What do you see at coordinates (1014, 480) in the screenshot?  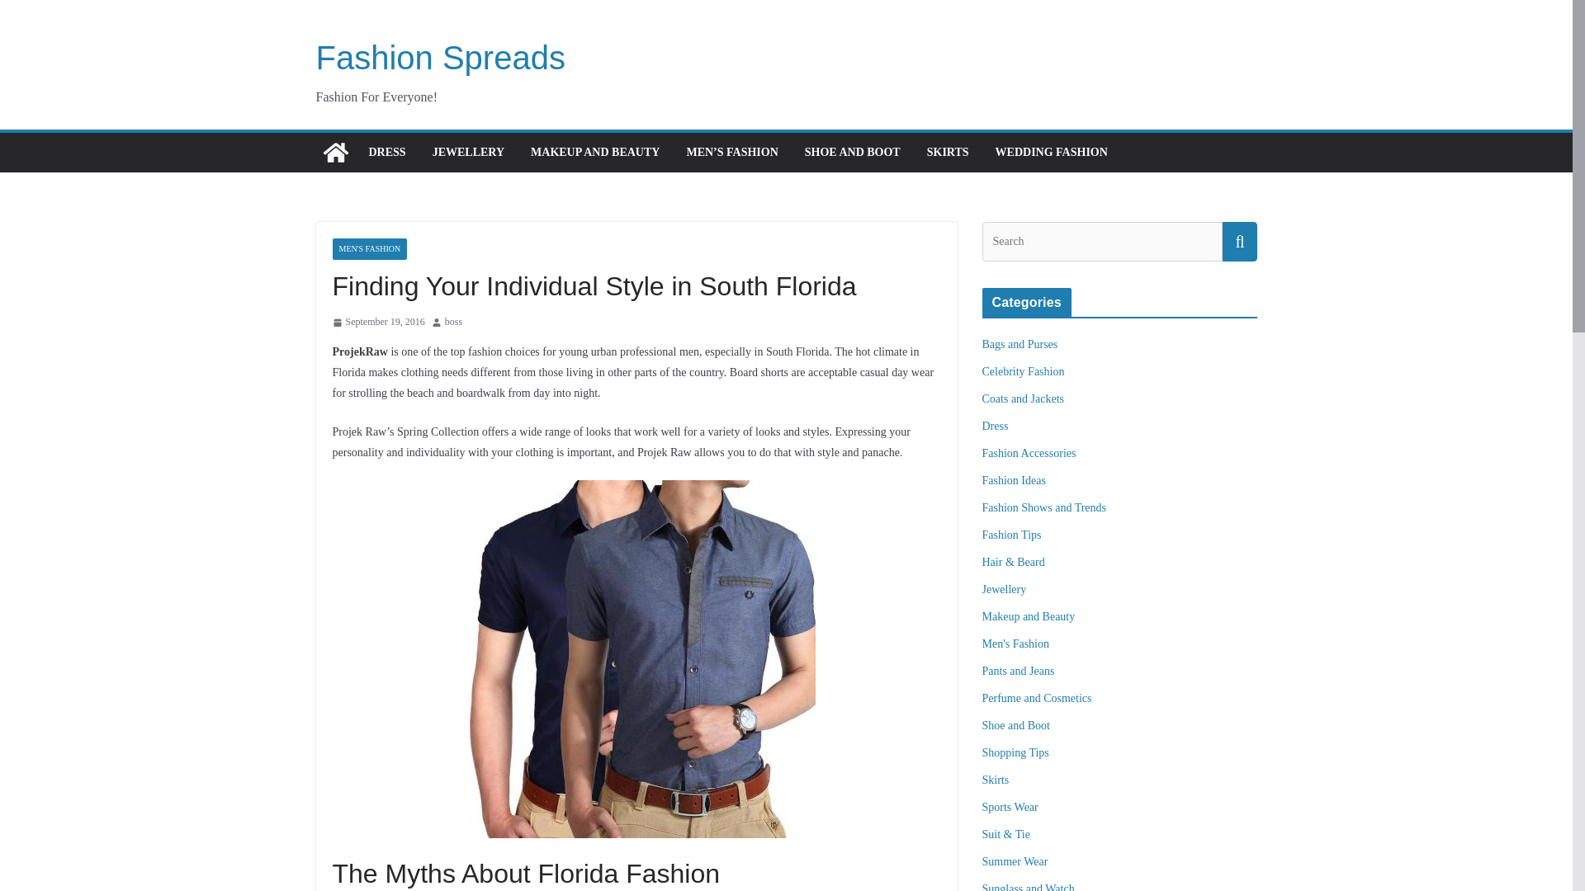 I see `Fashion Ideas` at bounding box center [1014, 480].